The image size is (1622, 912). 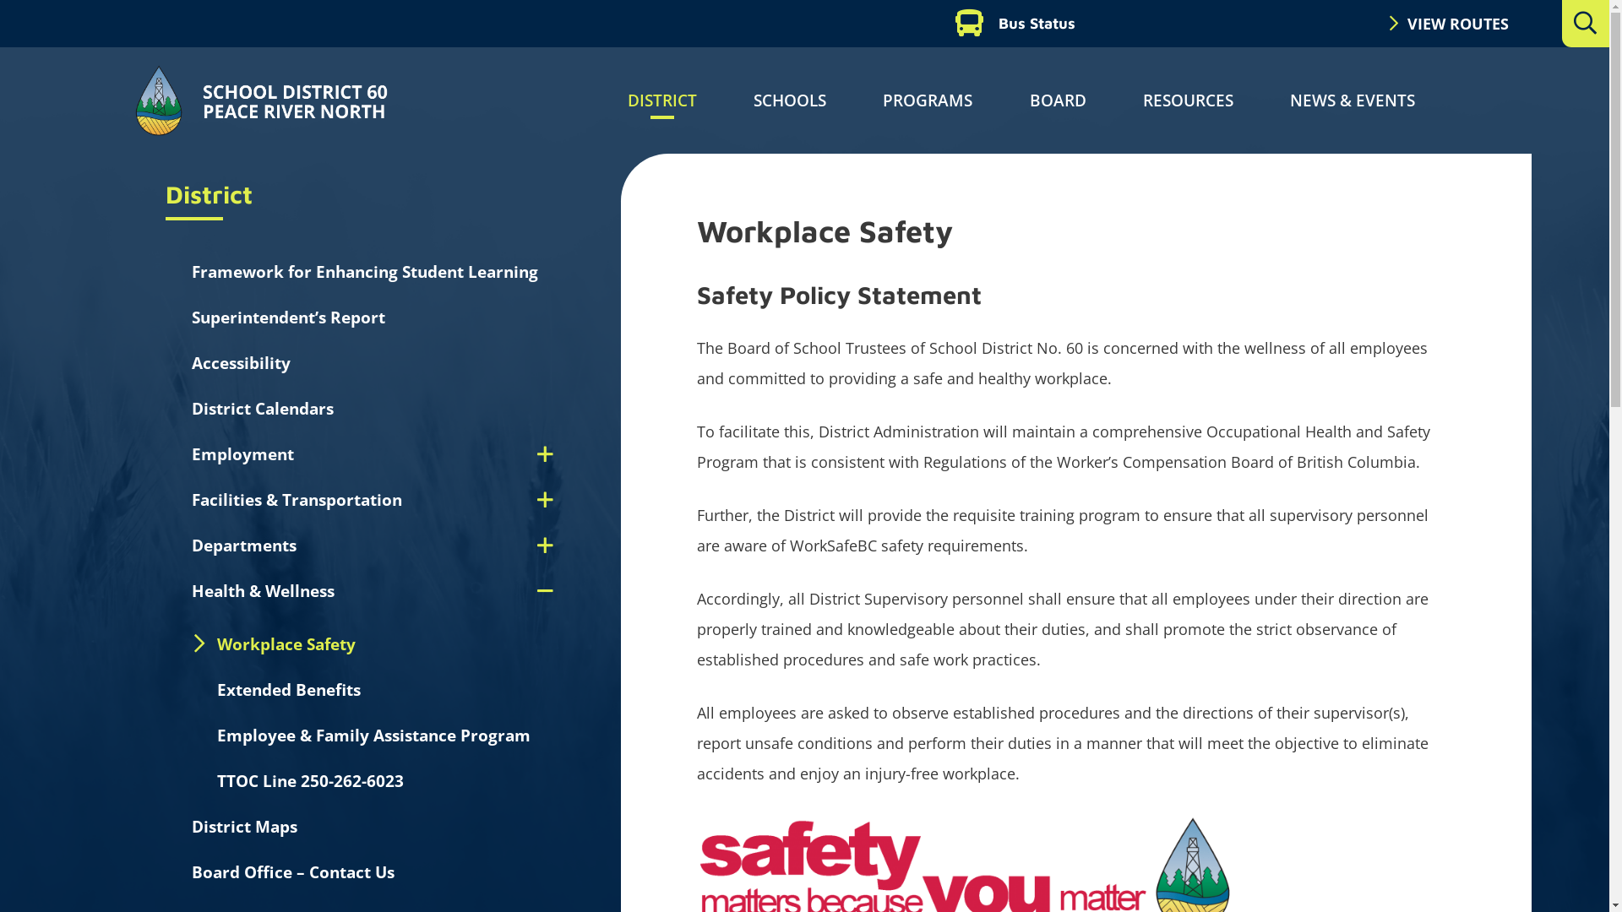 I want to click on RESOURCES, so click(x=1188, y=100).